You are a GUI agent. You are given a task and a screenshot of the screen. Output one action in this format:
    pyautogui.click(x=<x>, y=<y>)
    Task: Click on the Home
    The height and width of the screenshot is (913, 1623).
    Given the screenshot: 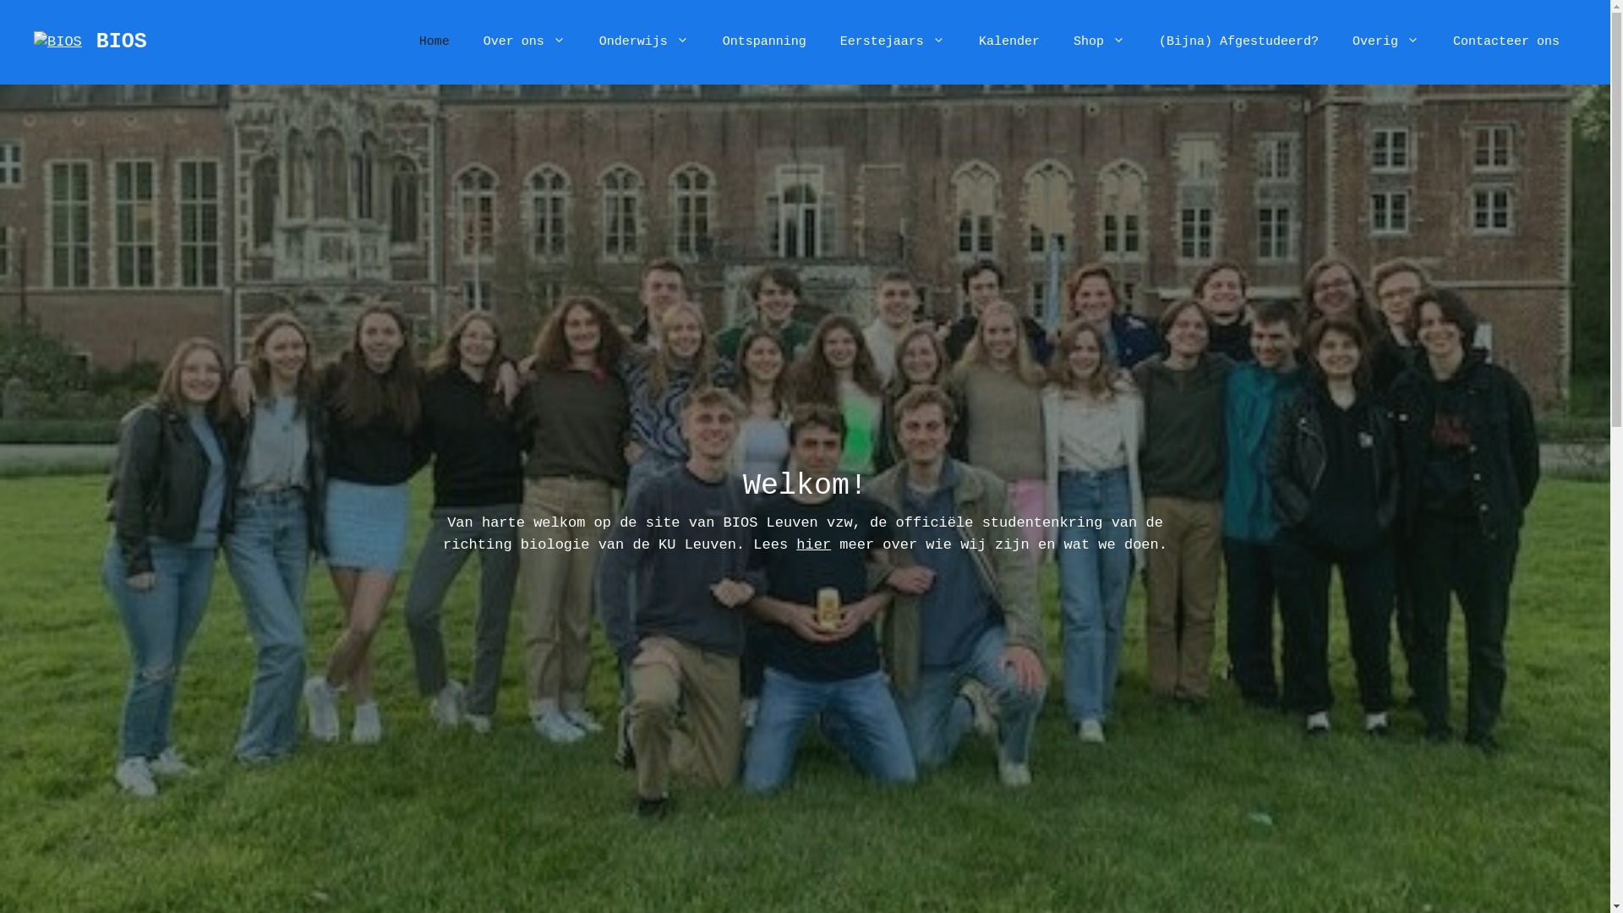 What is the action you would take?
    pyautogui.click(x=434, y=42)
    